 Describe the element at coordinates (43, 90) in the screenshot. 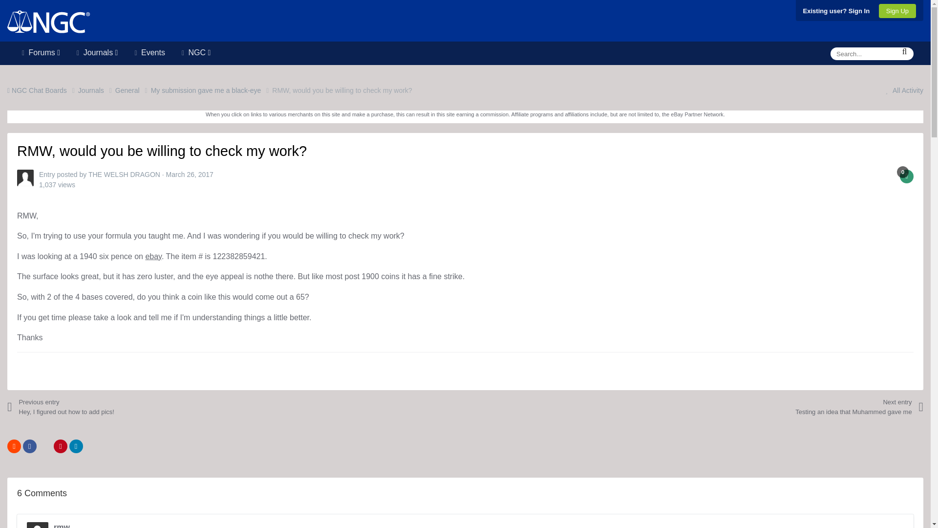

I see `NGC Chat Boards` at that location.